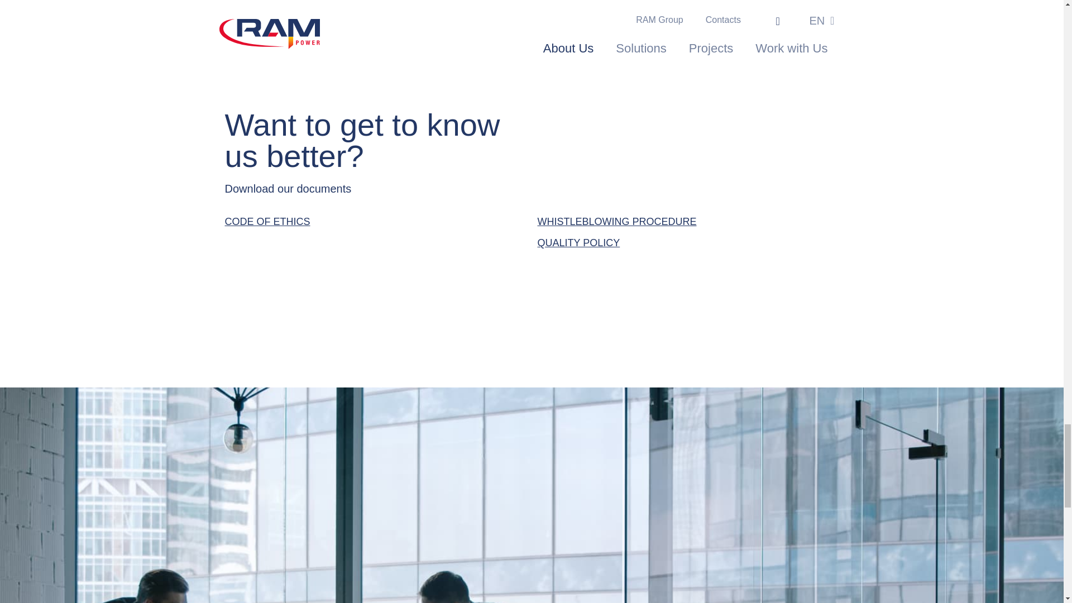  I want to click on ISO 14001, so click(665, 16).